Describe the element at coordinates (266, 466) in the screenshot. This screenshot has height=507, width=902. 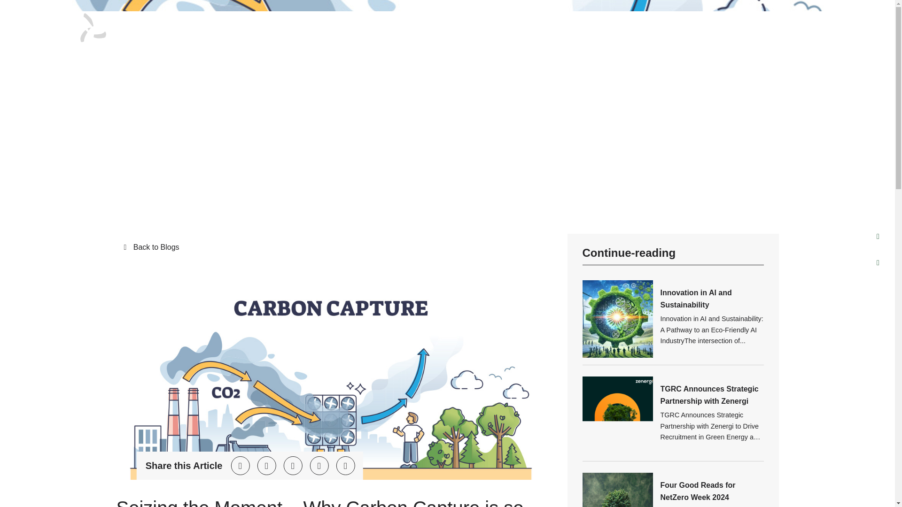
I see `share on Facebook` at that location.